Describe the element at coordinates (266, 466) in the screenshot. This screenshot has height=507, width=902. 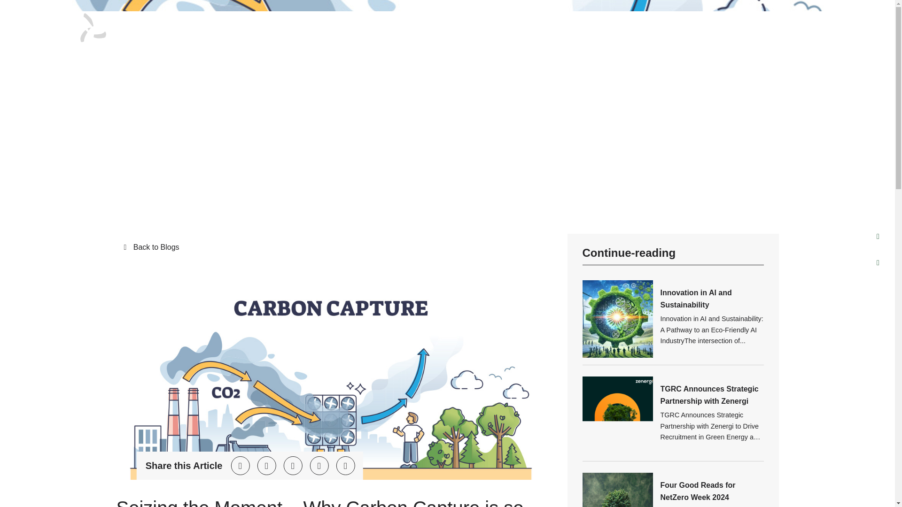
I see `share on Facebook` at that location.